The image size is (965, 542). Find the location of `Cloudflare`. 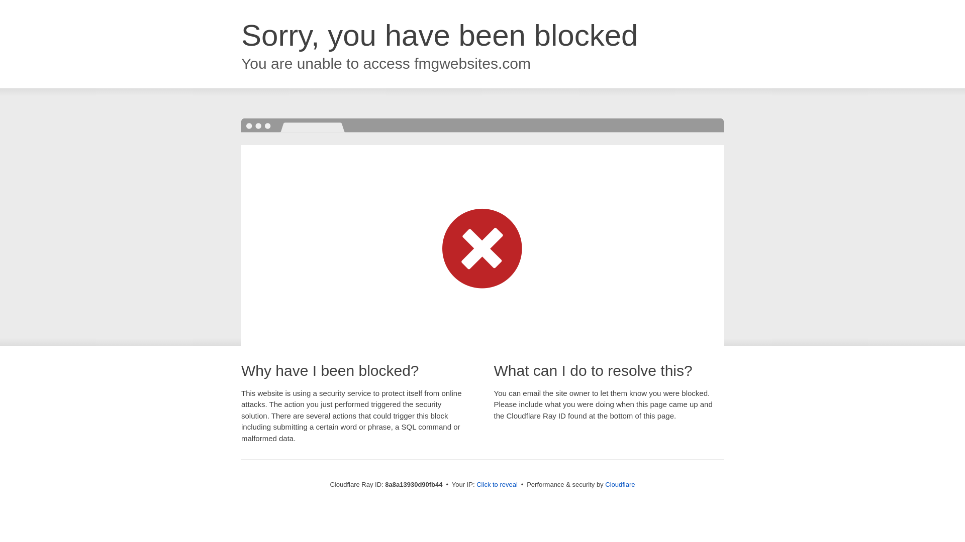

Cloudflare is located at coordinates (620, 484).